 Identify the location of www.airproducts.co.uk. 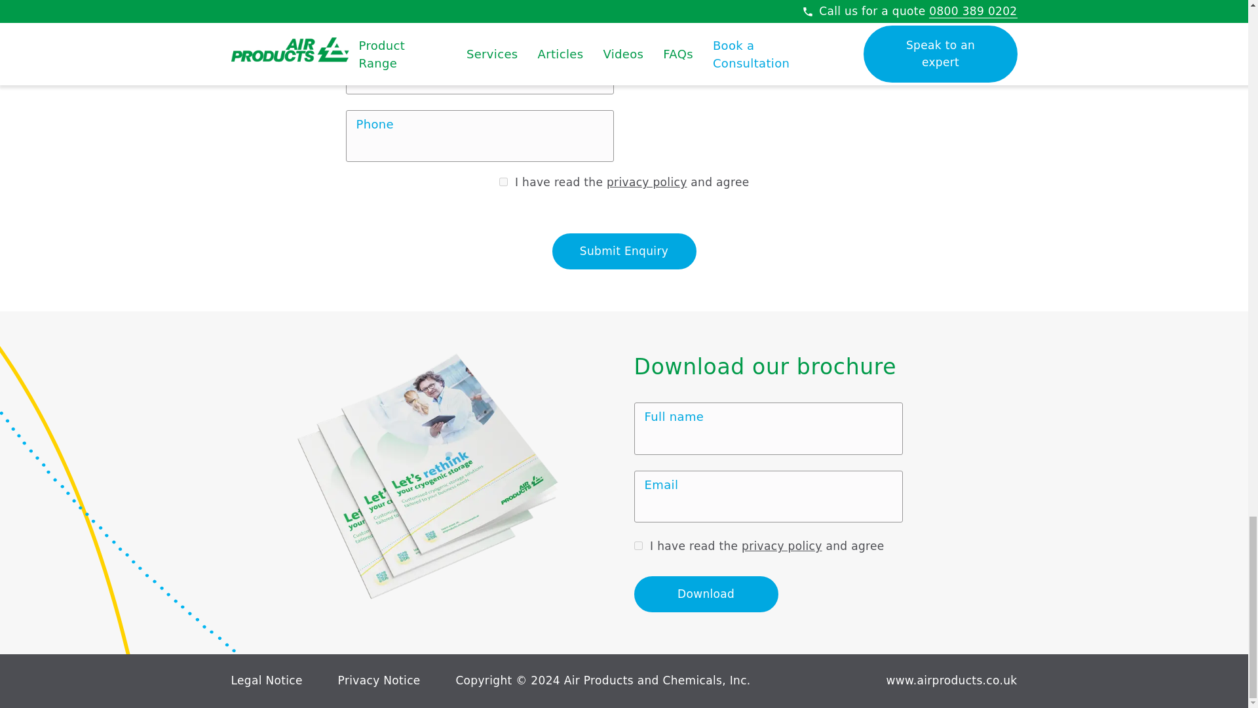
(952, 680).